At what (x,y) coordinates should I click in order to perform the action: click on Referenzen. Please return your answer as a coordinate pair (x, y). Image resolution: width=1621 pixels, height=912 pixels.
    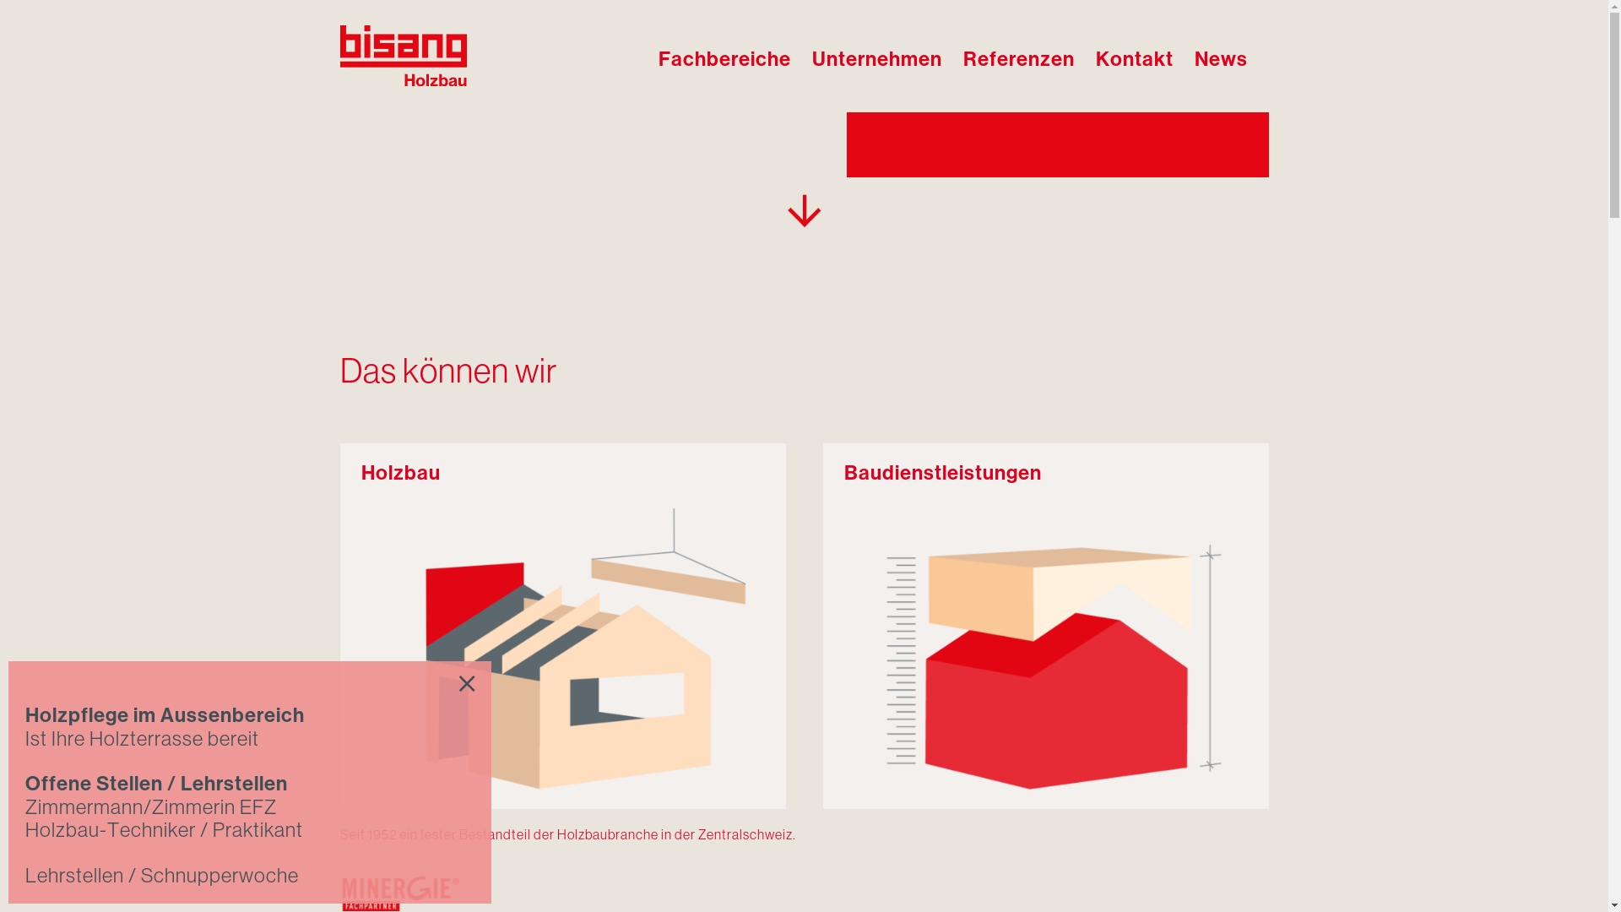
    Looking at the image, I should click on (1018, 56).